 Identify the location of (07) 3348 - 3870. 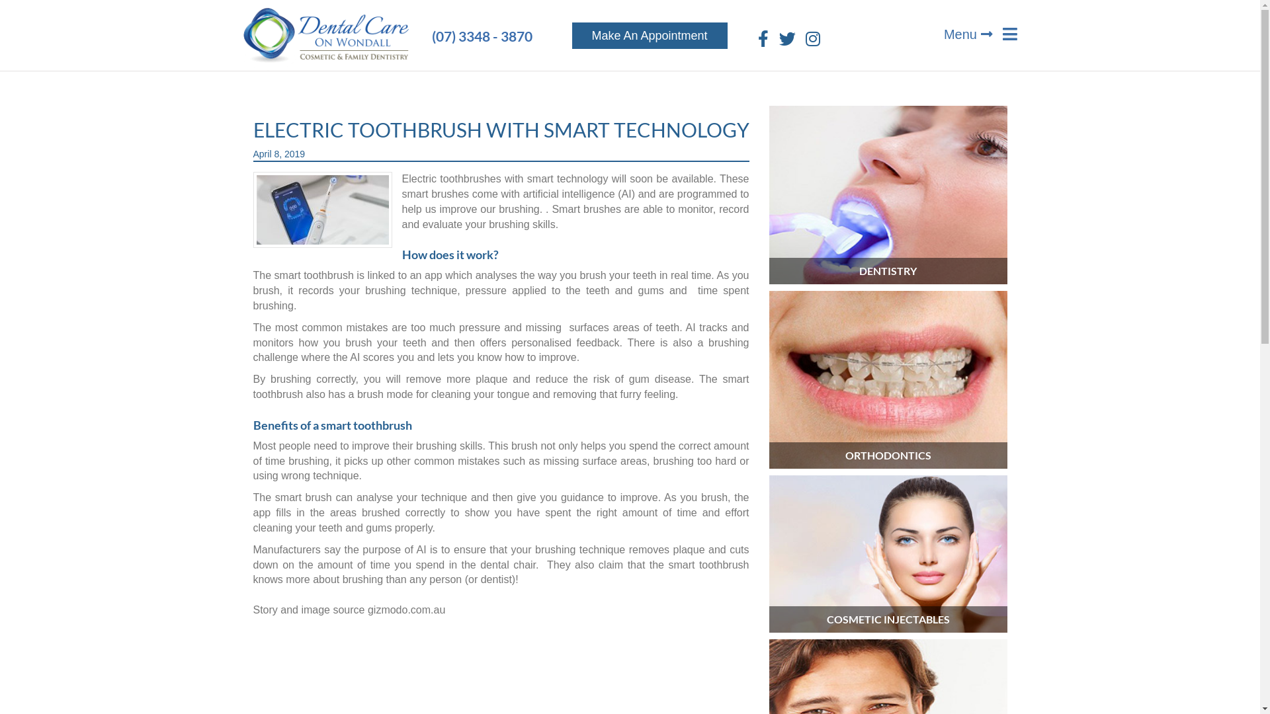
(482, 36).